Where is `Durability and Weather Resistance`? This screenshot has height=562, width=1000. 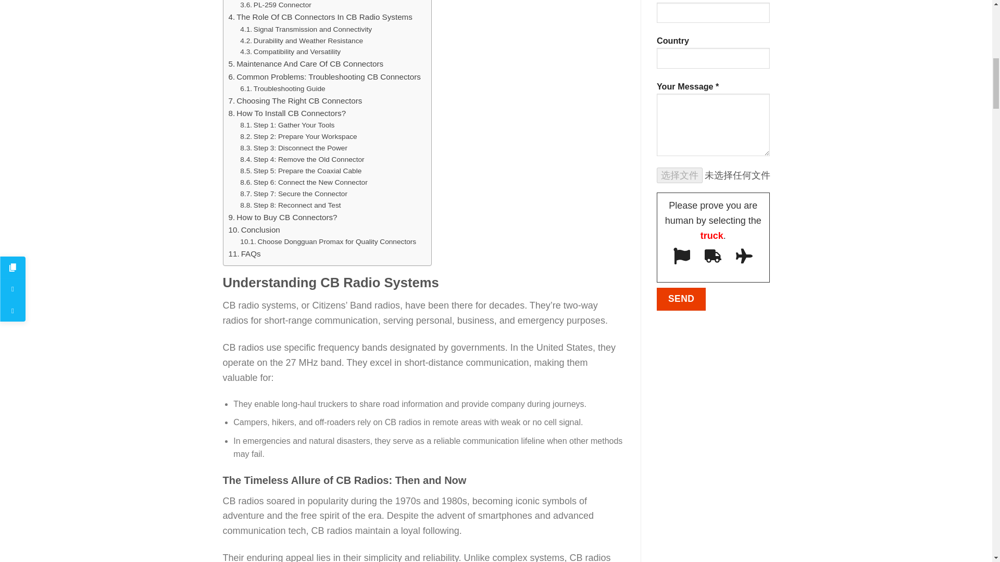 Durability and Weather Resistance is located at coordinates (301, 41).